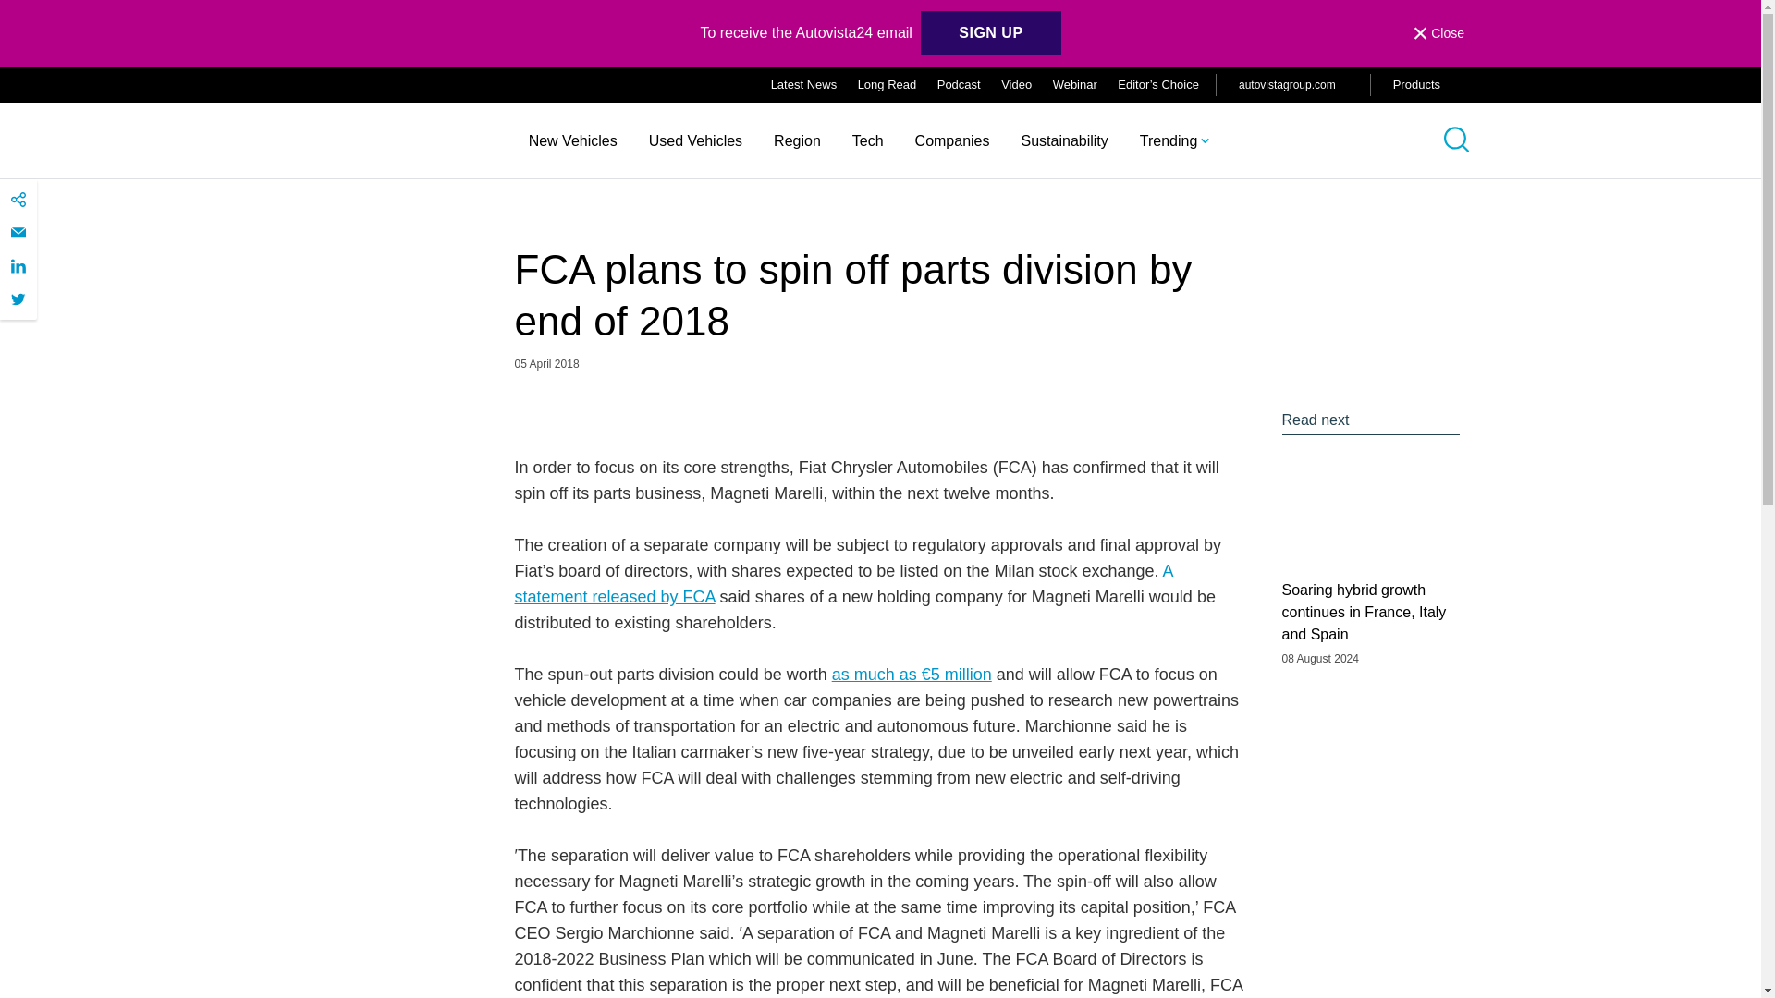 The height and width of the screenshot is (998, 1775). I want to click on Video, so click(1015, 85).